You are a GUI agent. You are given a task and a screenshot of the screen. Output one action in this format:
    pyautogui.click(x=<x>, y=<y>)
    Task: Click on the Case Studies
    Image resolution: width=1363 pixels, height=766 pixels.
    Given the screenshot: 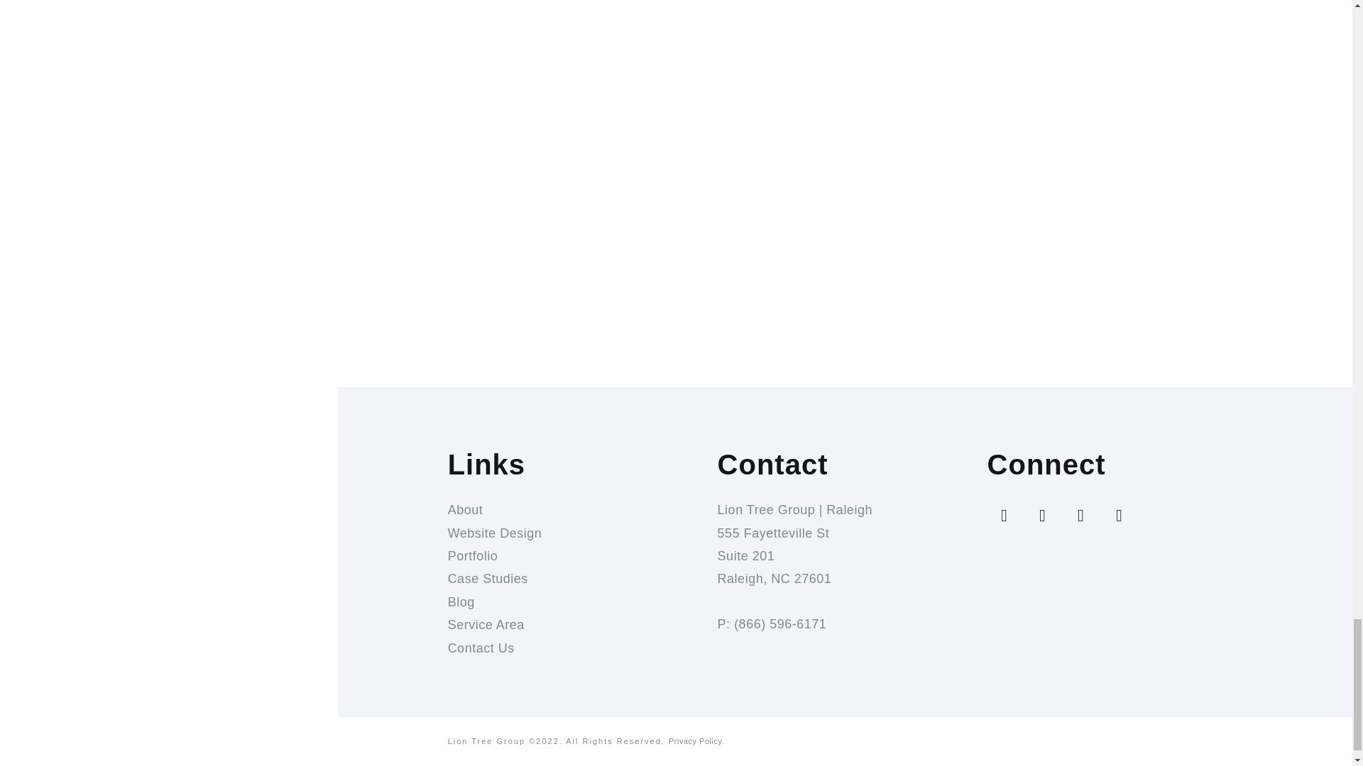 What is the action you would take?
    pyautogui.click(x=575, y=579)
    